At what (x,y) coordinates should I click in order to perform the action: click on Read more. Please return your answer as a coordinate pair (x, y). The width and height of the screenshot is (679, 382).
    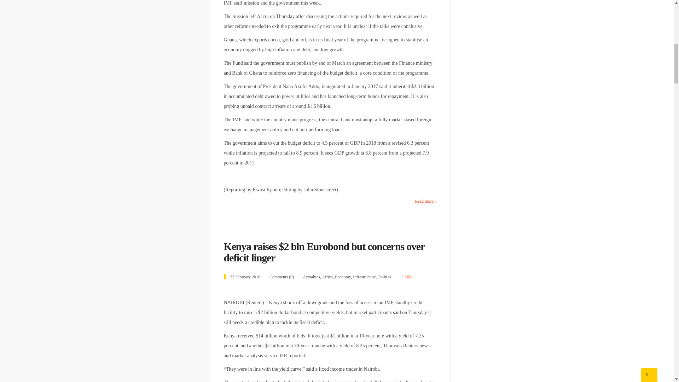
    Looking at the image, I should click on (425, 201).